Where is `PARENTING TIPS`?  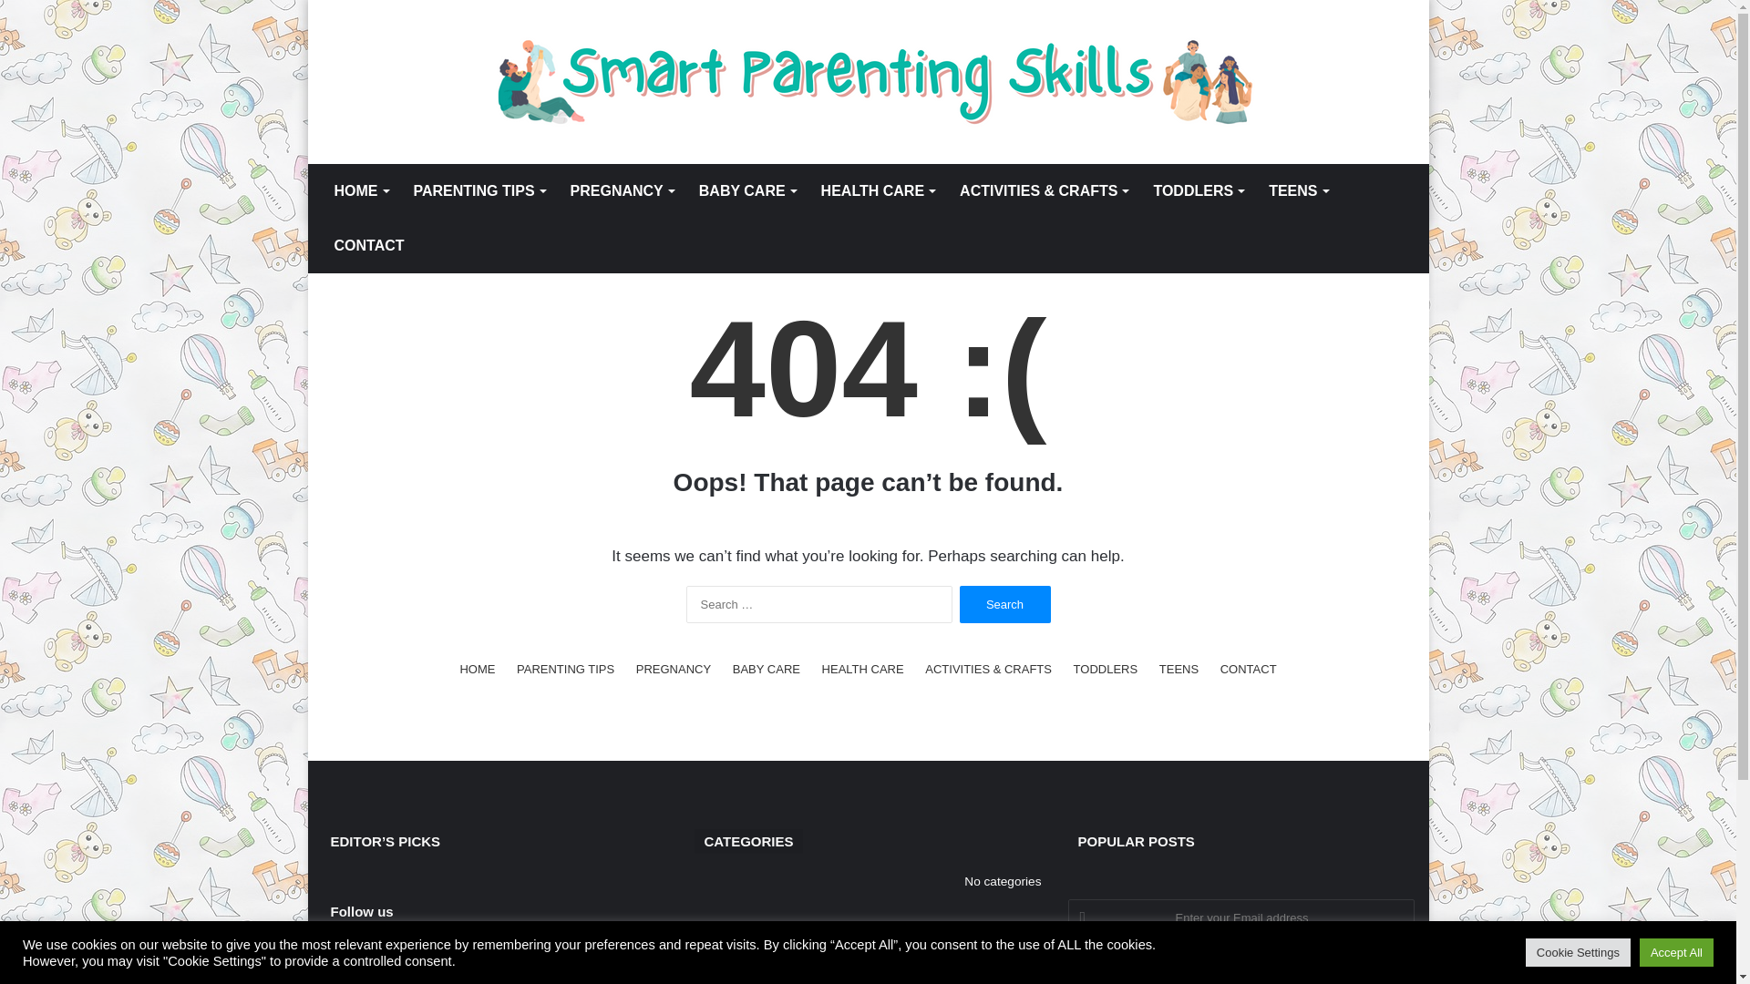 PARENTING TIPS is located at coordinates (479, 191).